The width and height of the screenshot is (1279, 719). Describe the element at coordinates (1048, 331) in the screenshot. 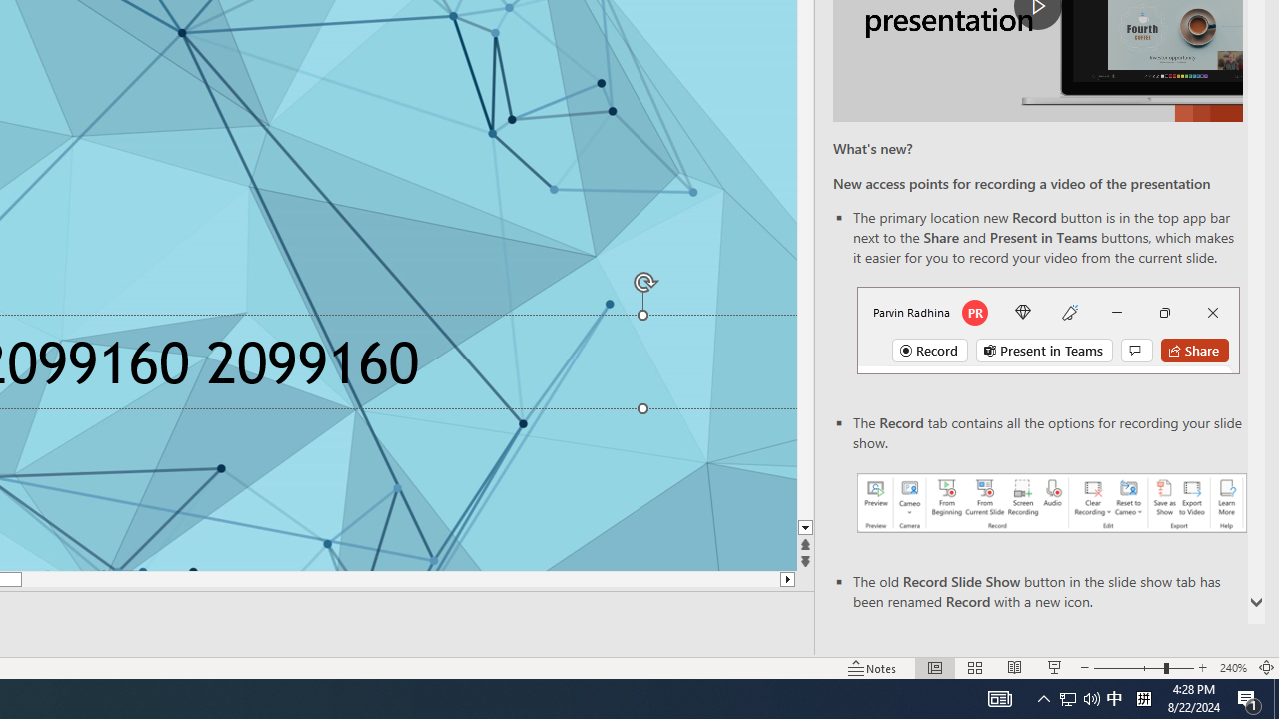

I see `Record button in top bar` at that location.